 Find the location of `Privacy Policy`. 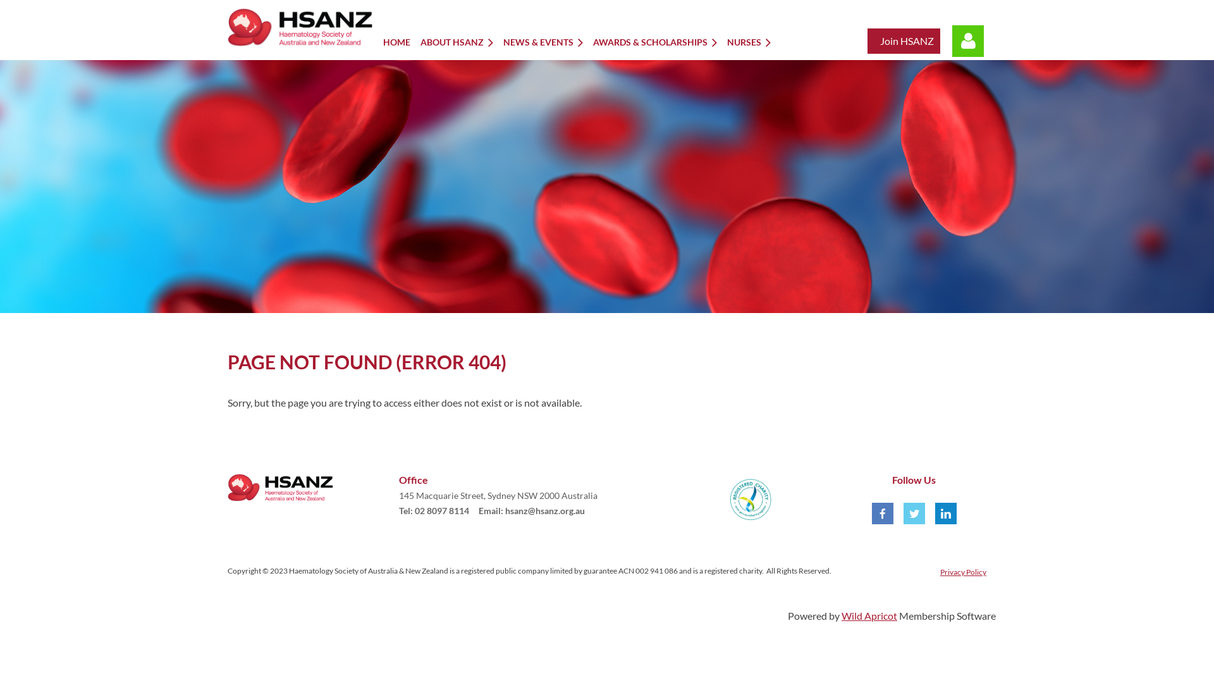

Privacy Policy is located at coordinates (964, 572).